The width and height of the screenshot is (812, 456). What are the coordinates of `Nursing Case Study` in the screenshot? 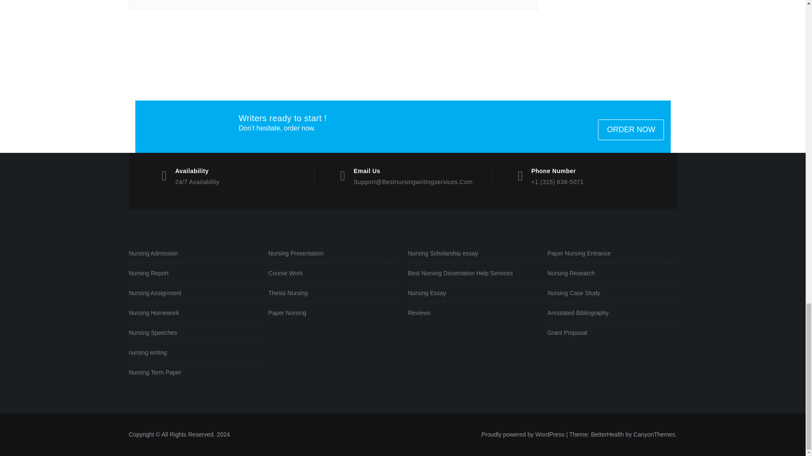 It's located at (612, 293).